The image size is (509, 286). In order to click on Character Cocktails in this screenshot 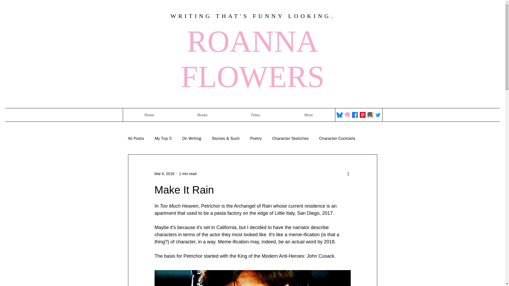, I will do `click(337, 138)`.